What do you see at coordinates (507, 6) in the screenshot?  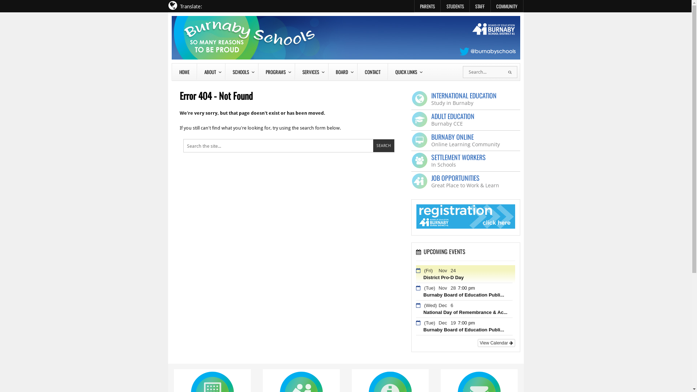 I see `COMMUNITY` at bounding box center [507, 6].